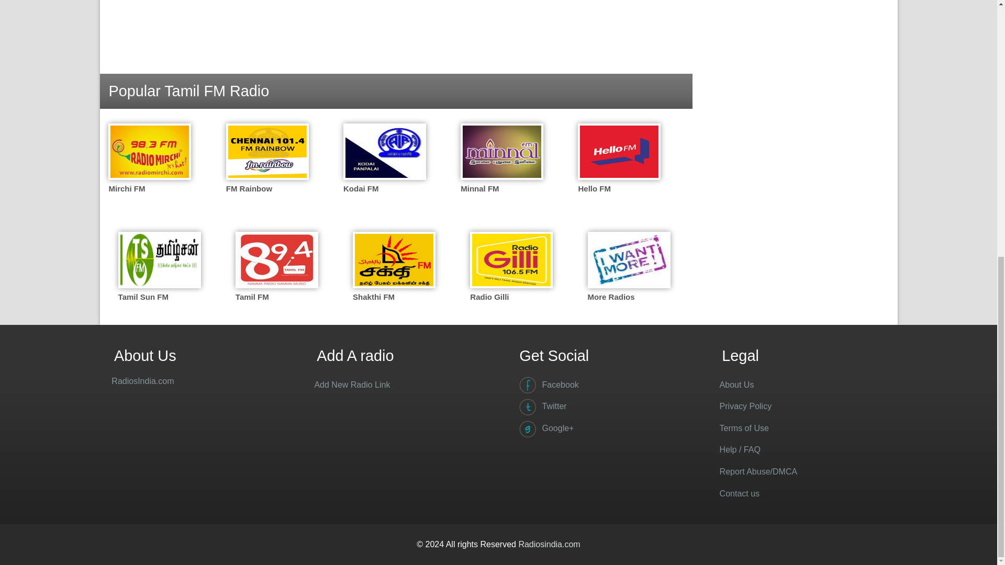  I want to click on Kodai FM, so click(388, 190).